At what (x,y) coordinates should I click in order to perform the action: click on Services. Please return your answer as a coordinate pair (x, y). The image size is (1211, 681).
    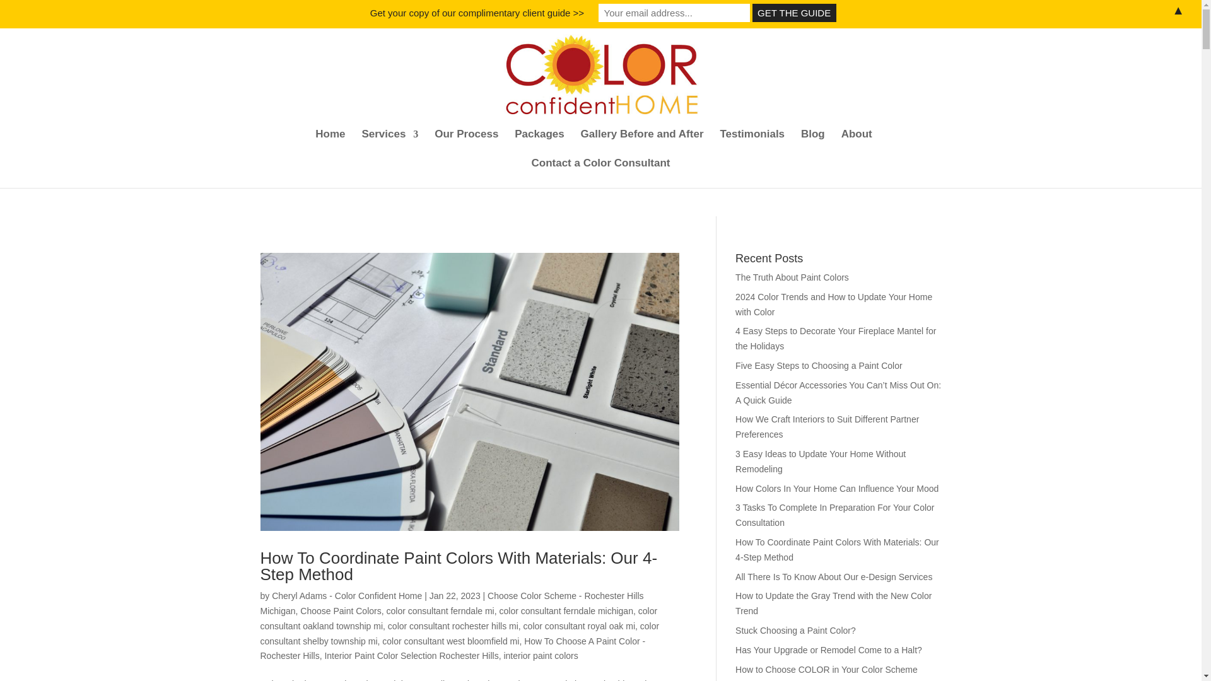
    Looking at the image, I should click on (389, 144).